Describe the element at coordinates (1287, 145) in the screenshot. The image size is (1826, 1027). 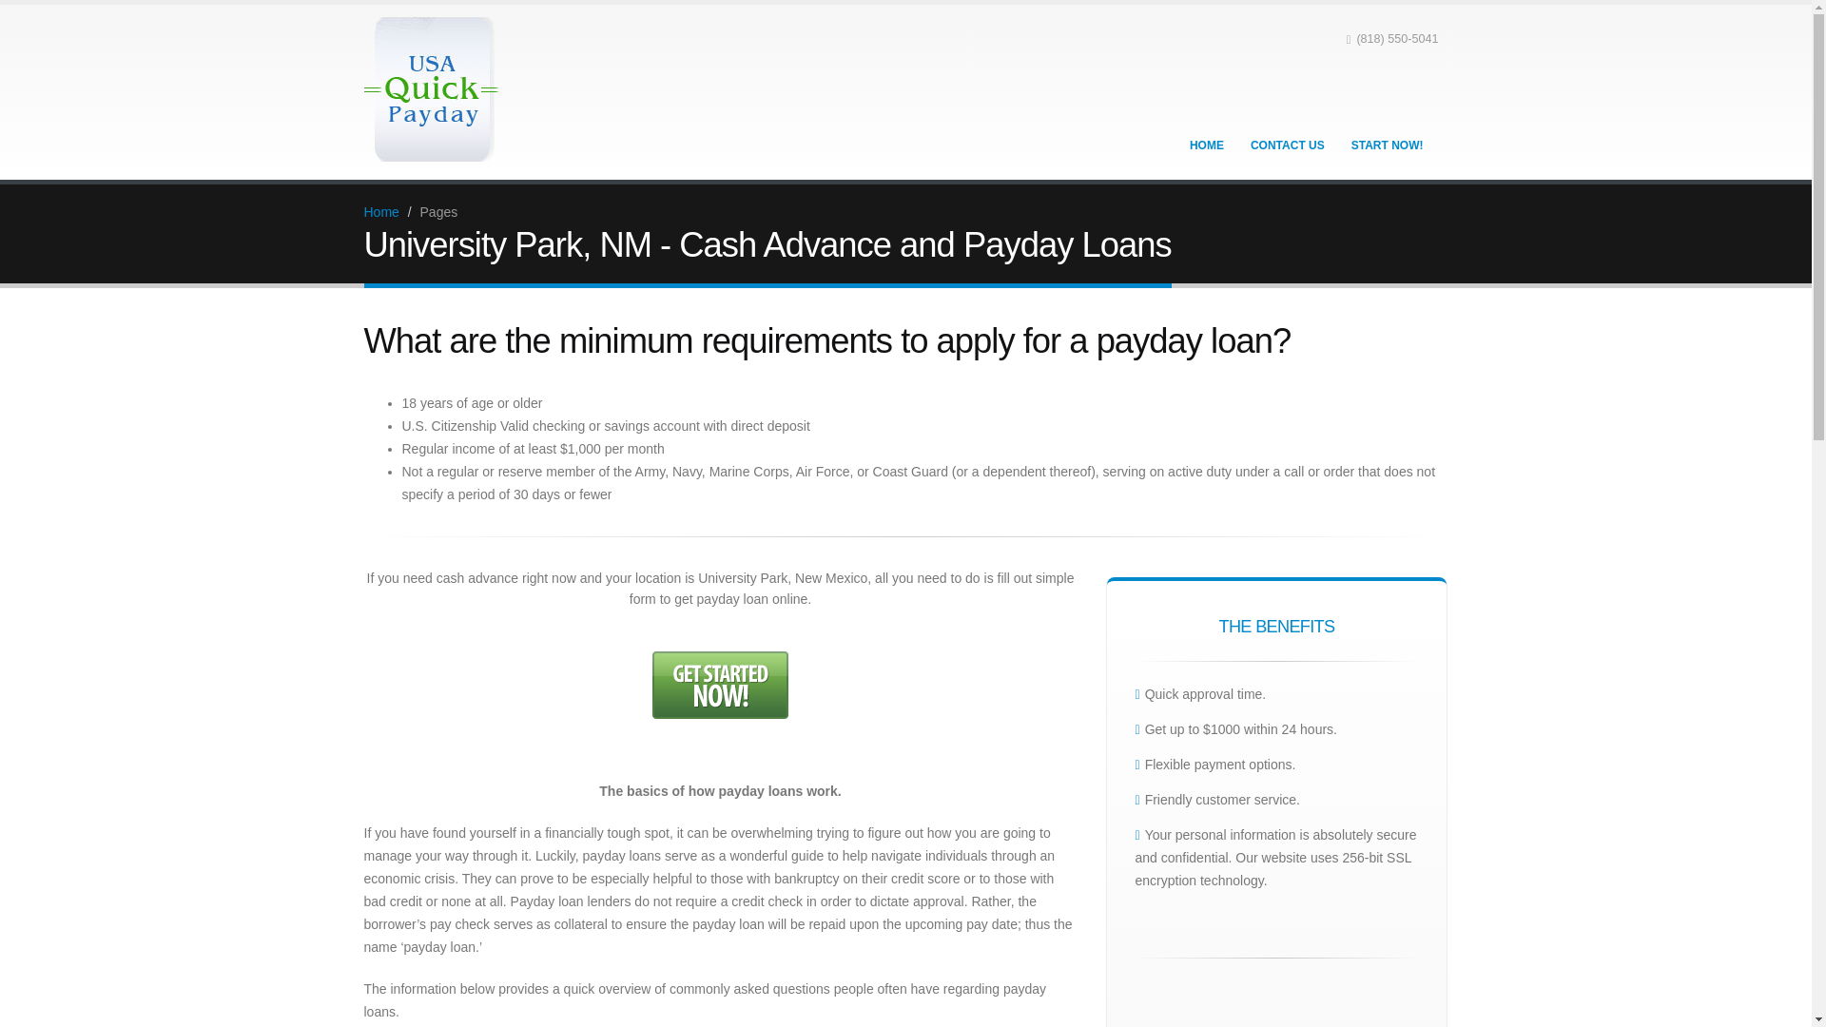
I see `CONTACT US` at that location.